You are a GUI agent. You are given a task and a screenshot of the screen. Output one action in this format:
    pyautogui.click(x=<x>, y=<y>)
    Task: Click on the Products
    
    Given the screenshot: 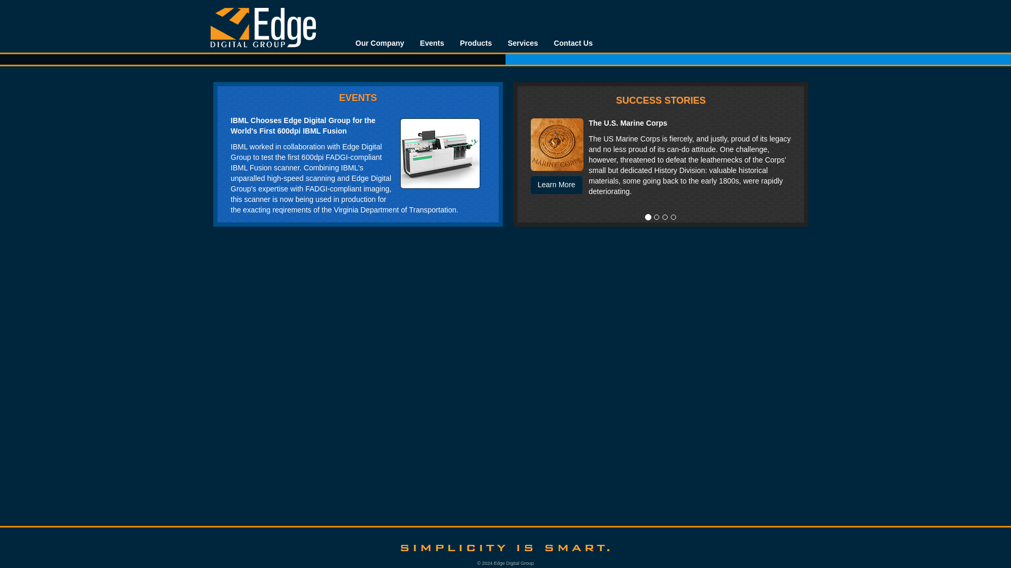 What is the action you would take?
    pyautogui.click(x=475, y=42)
    